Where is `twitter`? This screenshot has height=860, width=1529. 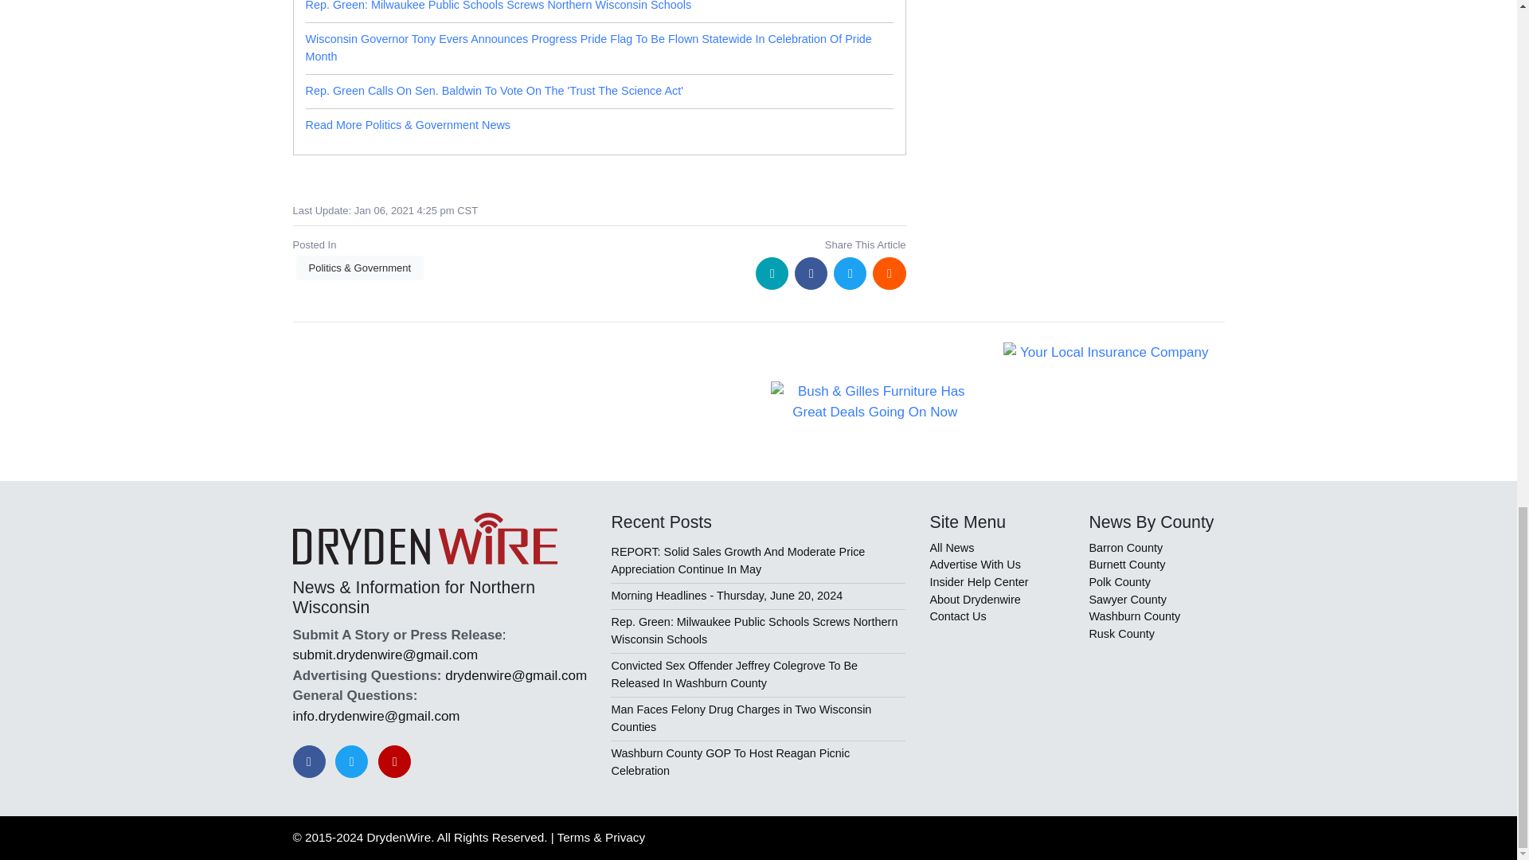
twitter is located at coordinates (850, 272).